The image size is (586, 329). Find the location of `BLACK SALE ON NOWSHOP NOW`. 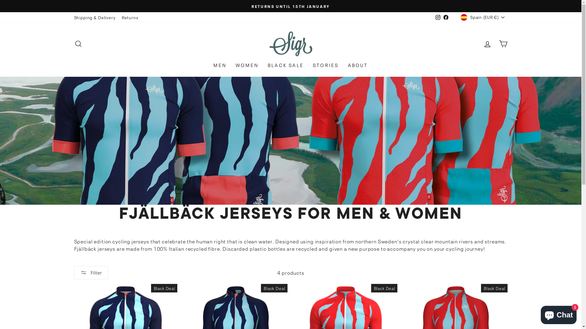

BLACK SALE ON NOWSHOP NOW is located at coordinates (291, 6).